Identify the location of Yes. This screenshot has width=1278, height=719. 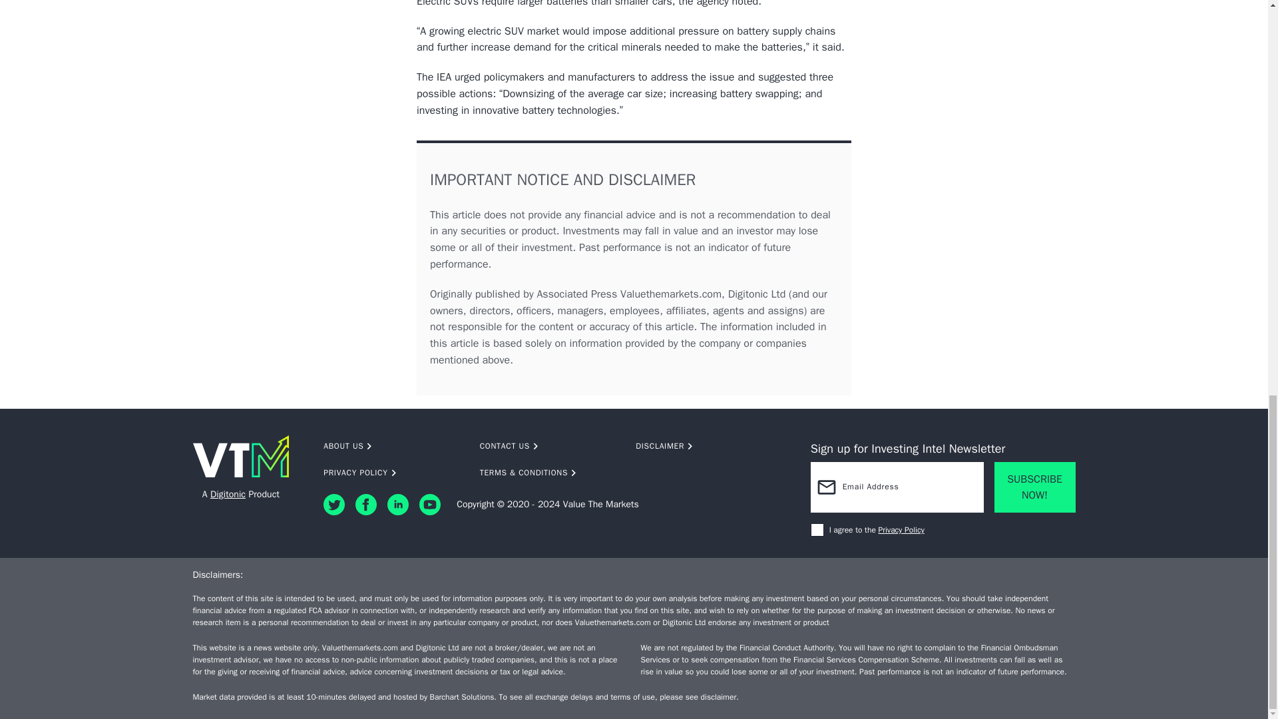
(817, 530).